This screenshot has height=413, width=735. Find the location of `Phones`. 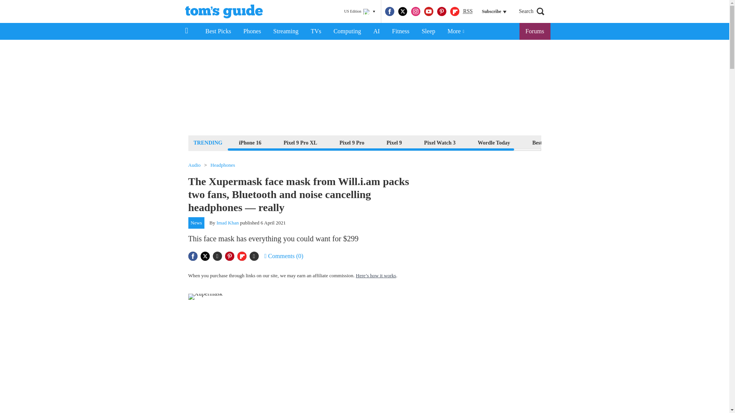

Phones is located at coordinates (252, 31).